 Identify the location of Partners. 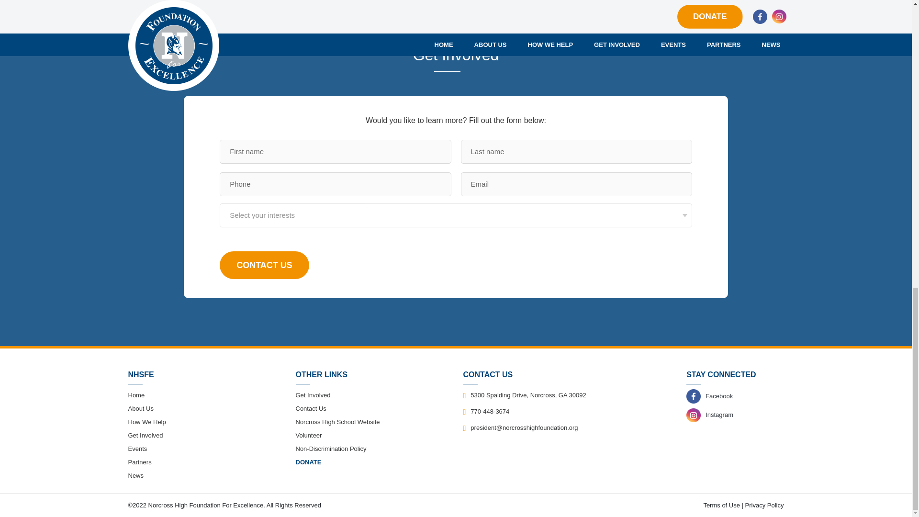
(140, 462).